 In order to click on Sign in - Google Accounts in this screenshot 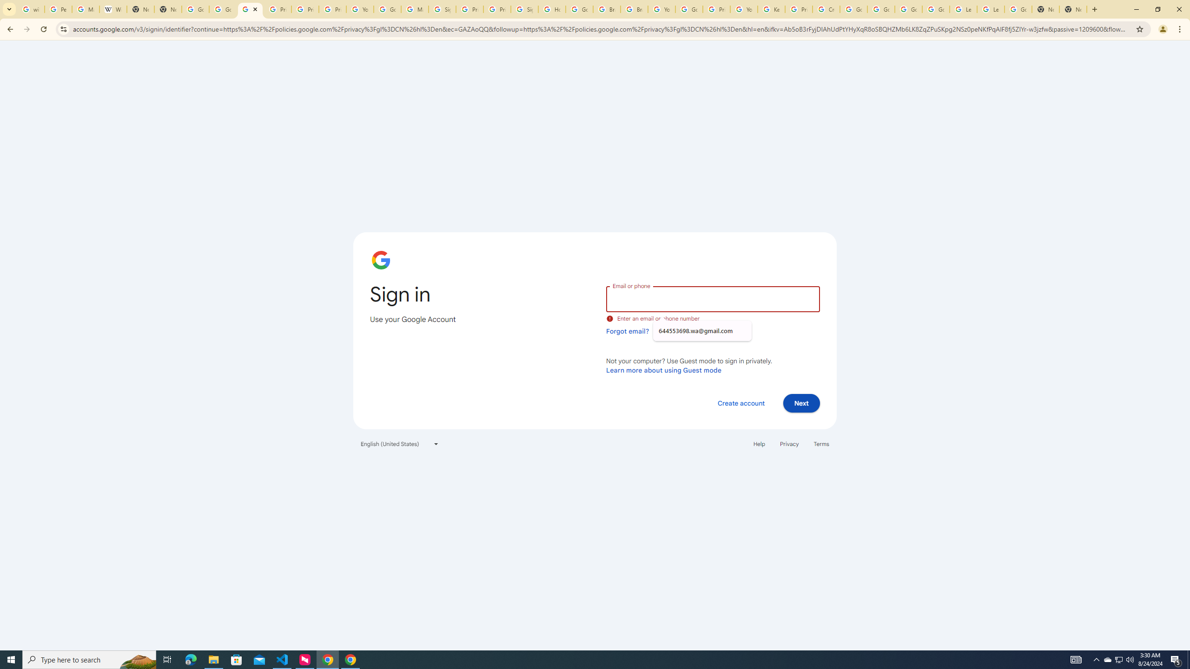, I will do `click(524, 9)`.